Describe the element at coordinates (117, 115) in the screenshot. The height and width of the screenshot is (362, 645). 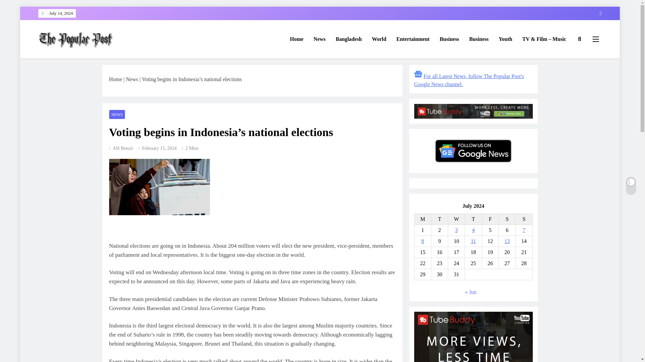
I see `NEWS` at that location.